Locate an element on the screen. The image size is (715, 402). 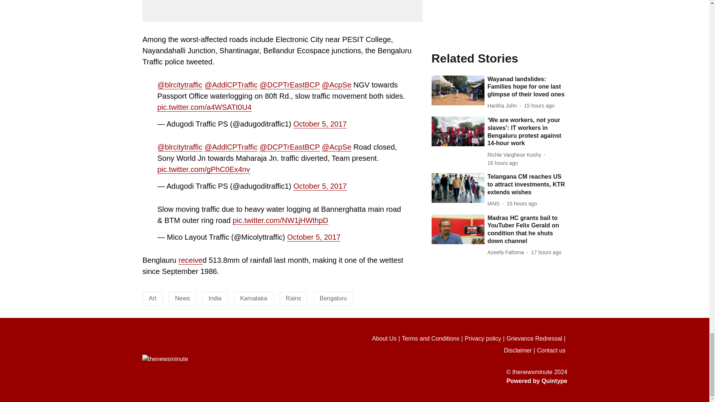
receive is located at coordinates (190, 260).